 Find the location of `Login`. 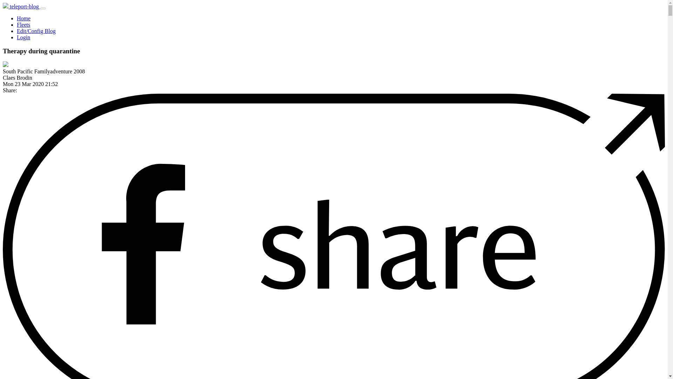

Login is located at coordinates (23, 37).